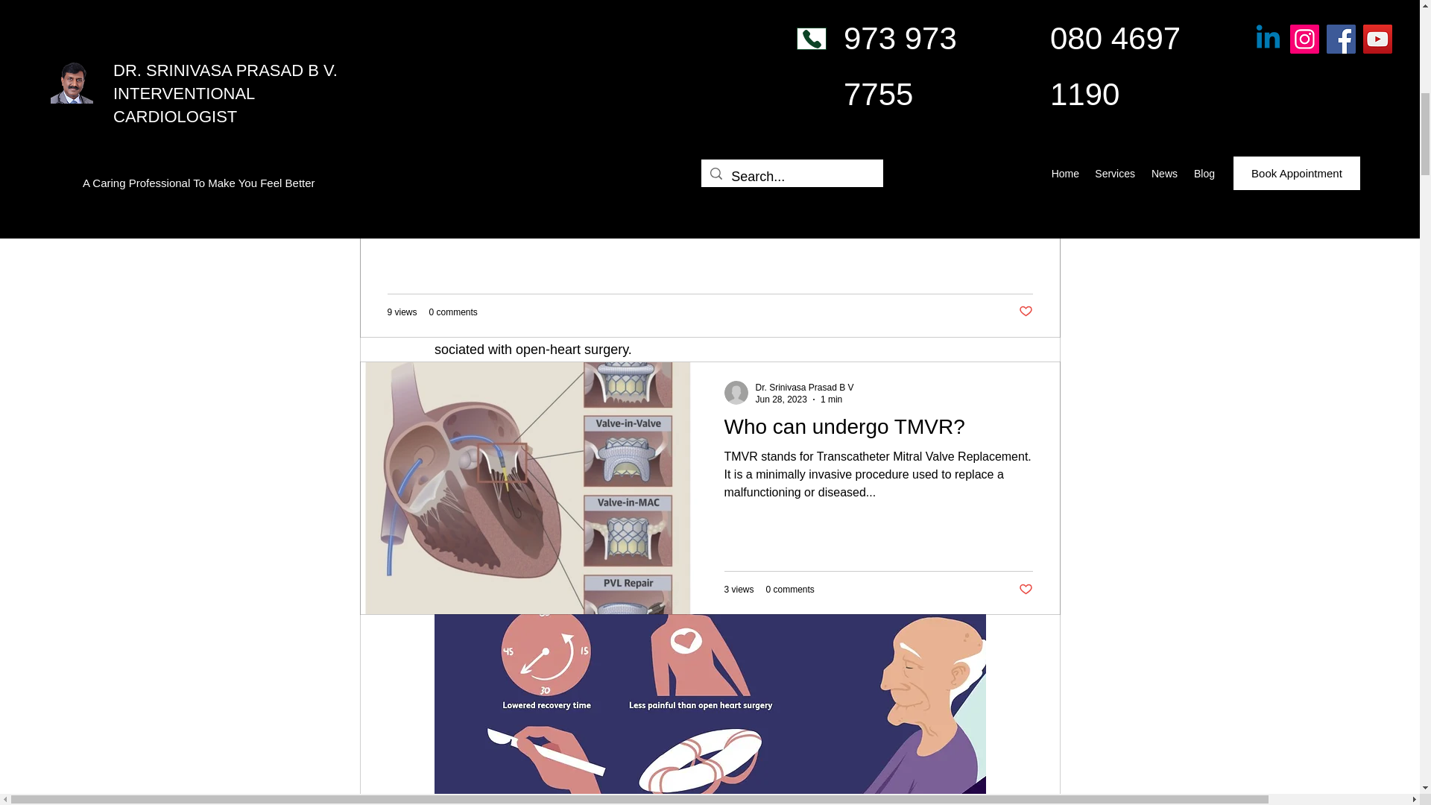  I want to click on Dr. Srinivasa Prasad B V, so click(805, 388).